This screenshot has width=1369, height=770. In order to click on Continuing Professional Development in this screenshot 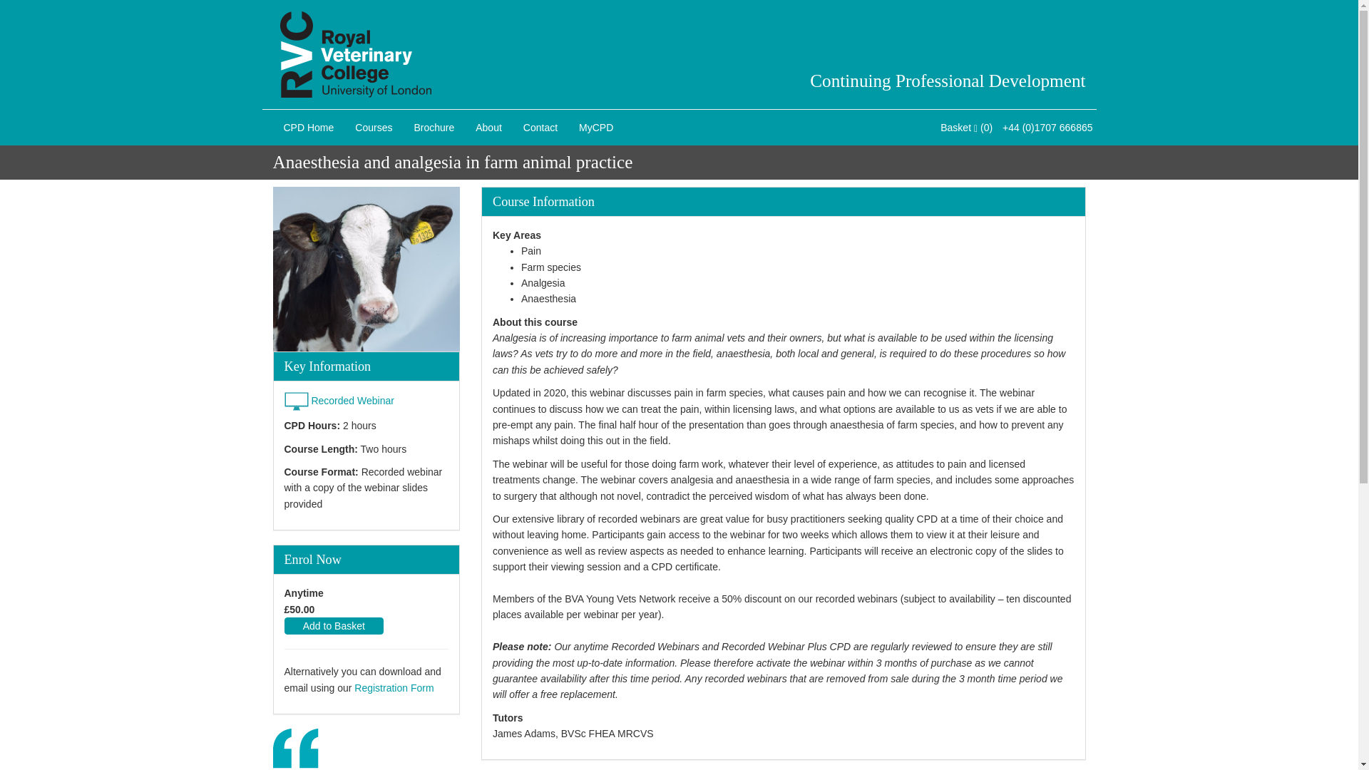, I will do `click(948, 81)`.